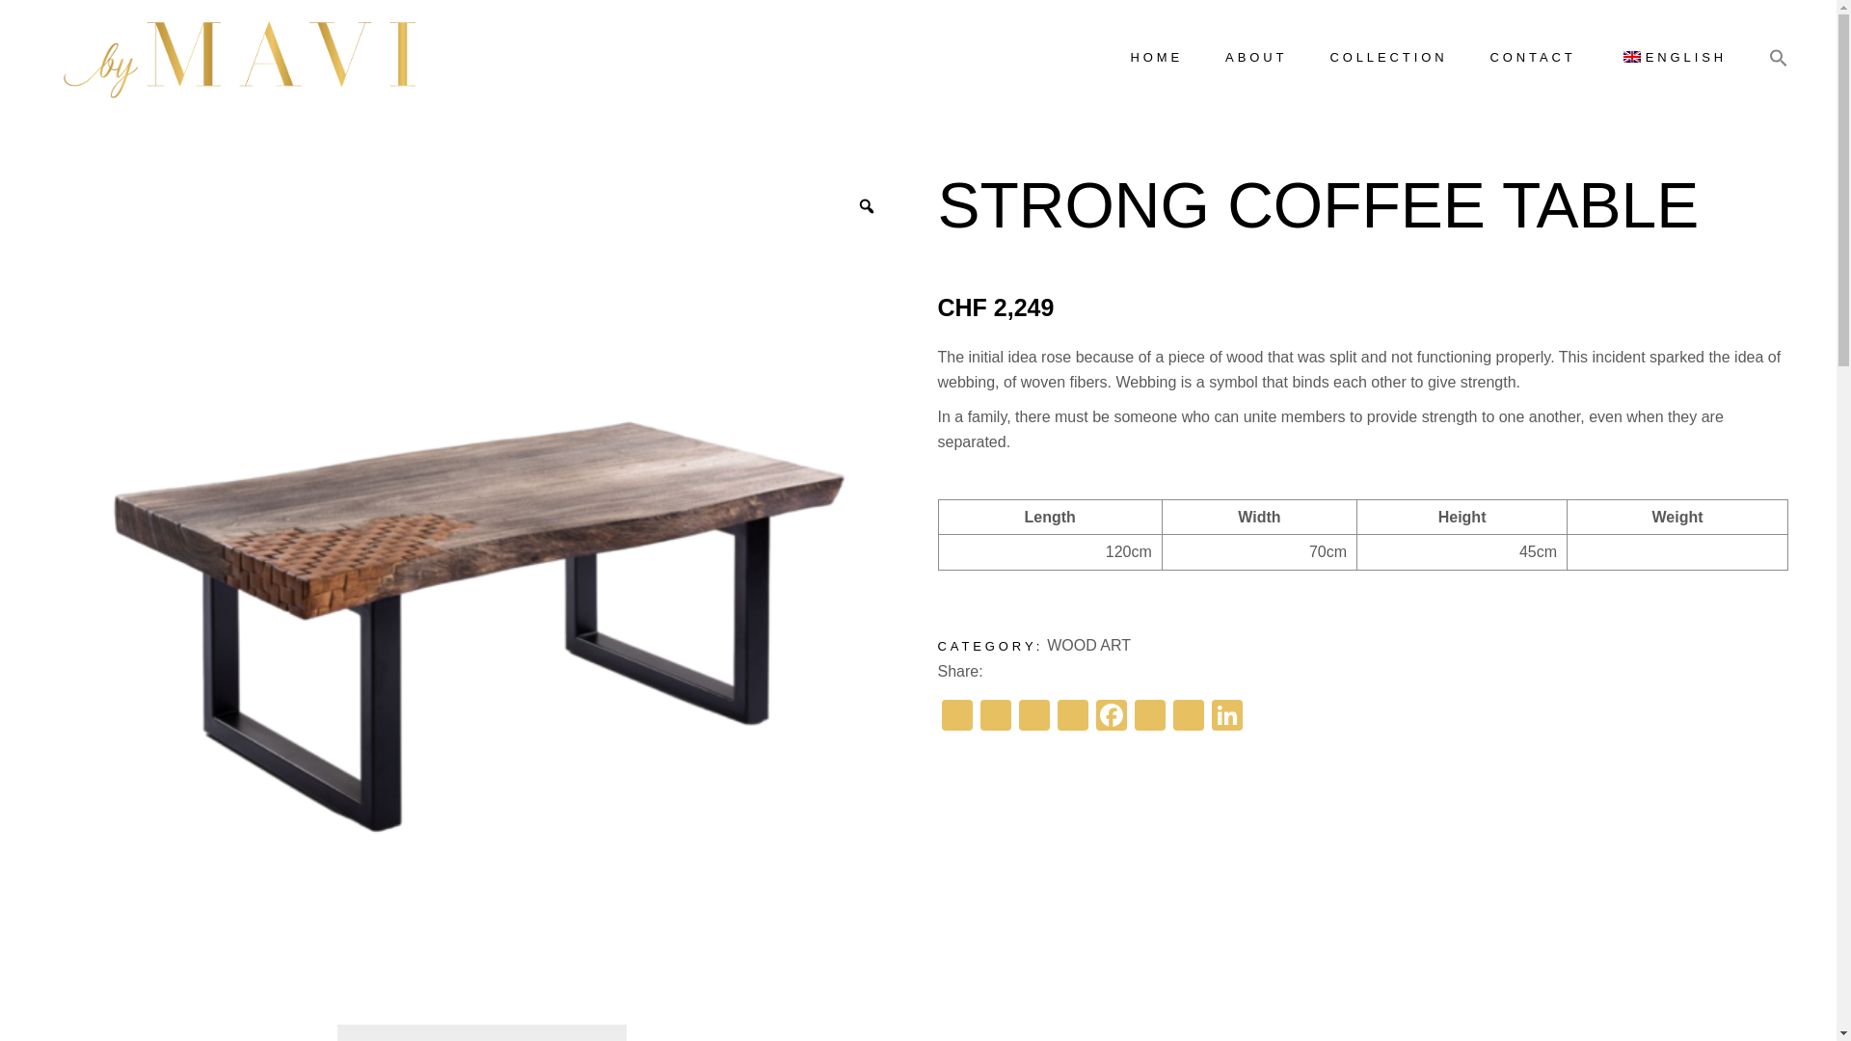 The height and width of the screenshot is (1041, 1851). I want to click on ENGLISH, so click(1672, 58).